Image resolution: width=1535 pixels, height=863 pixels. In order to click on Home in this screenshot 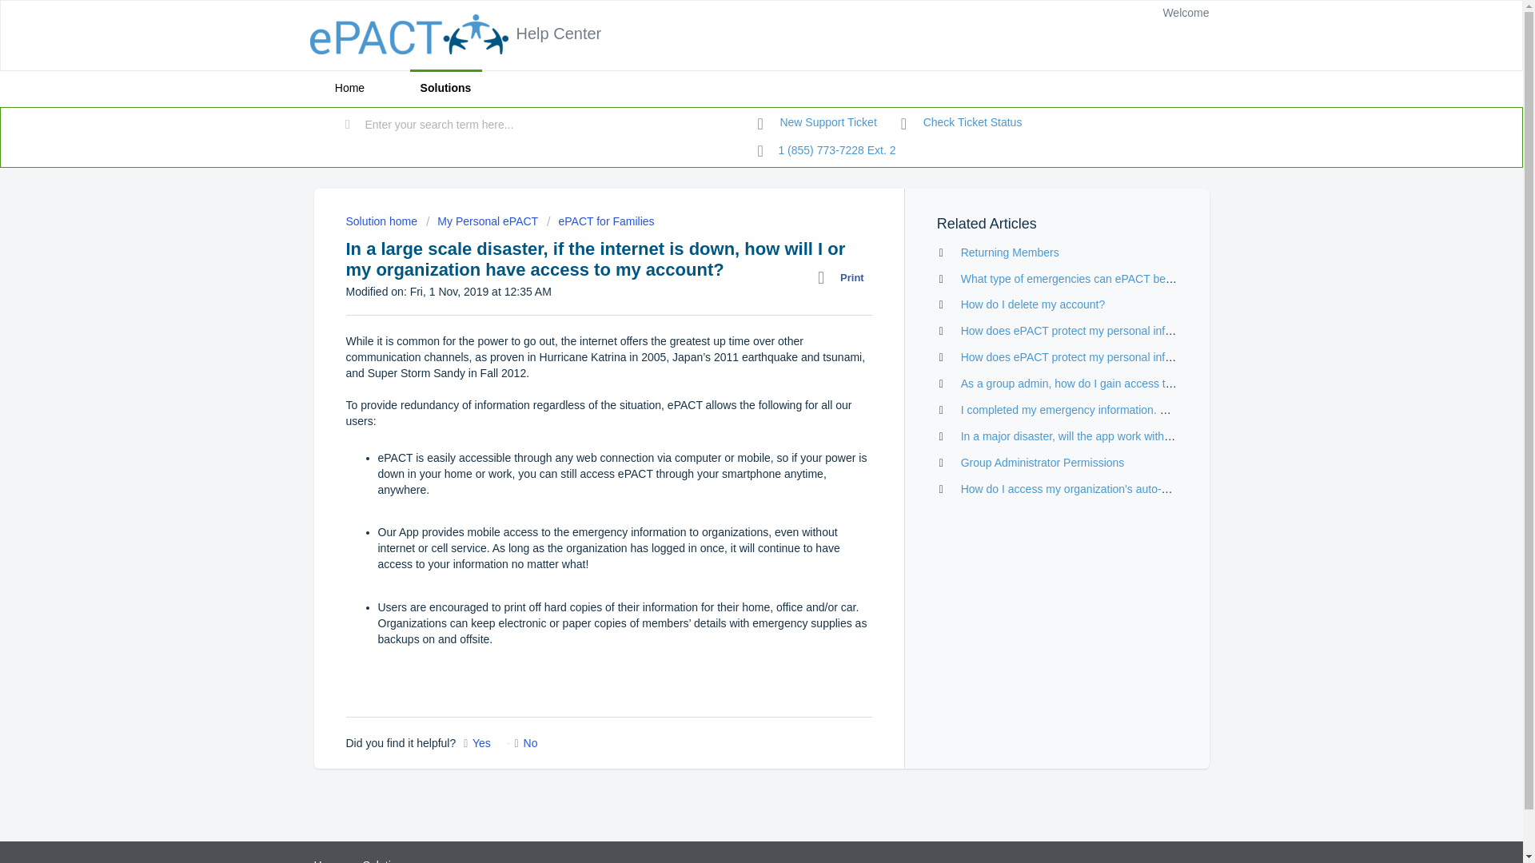, I will do `click(328, 861)`.